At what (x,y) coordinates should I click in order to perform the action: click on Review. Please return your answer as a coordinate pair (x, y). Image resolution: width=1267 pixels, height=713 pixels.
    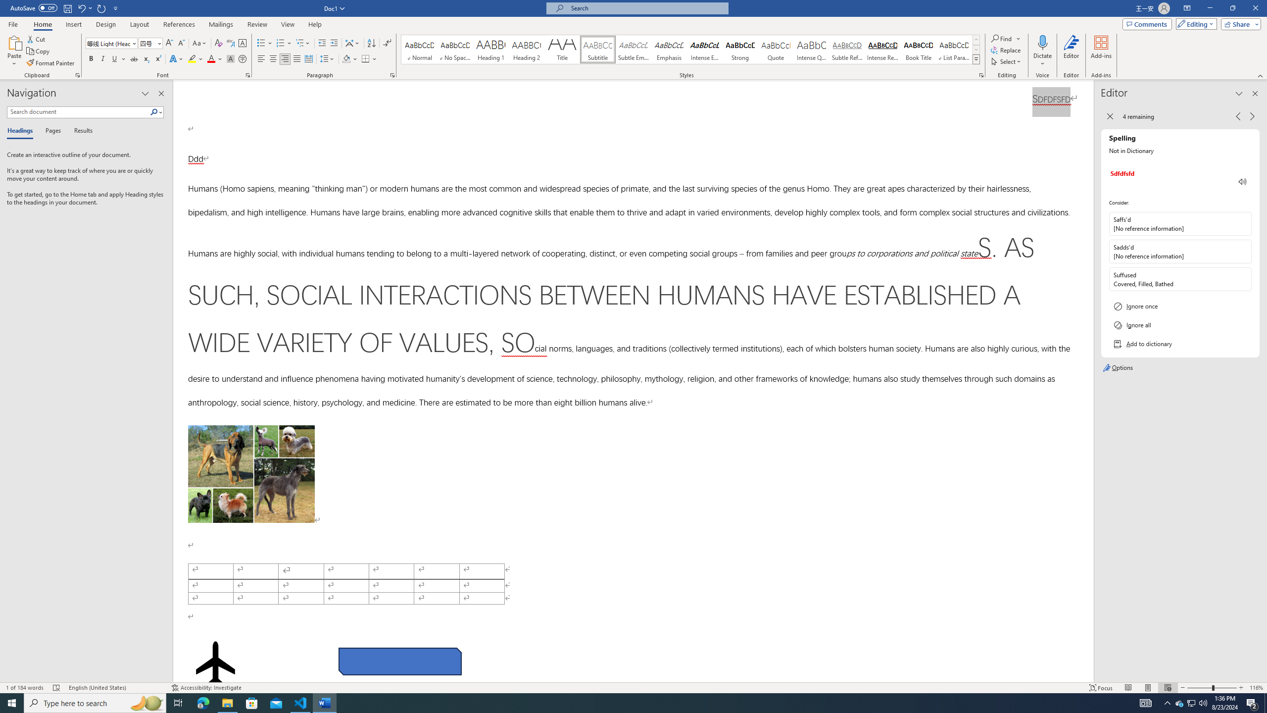
    Looking at the image, I should click on (257, 24).